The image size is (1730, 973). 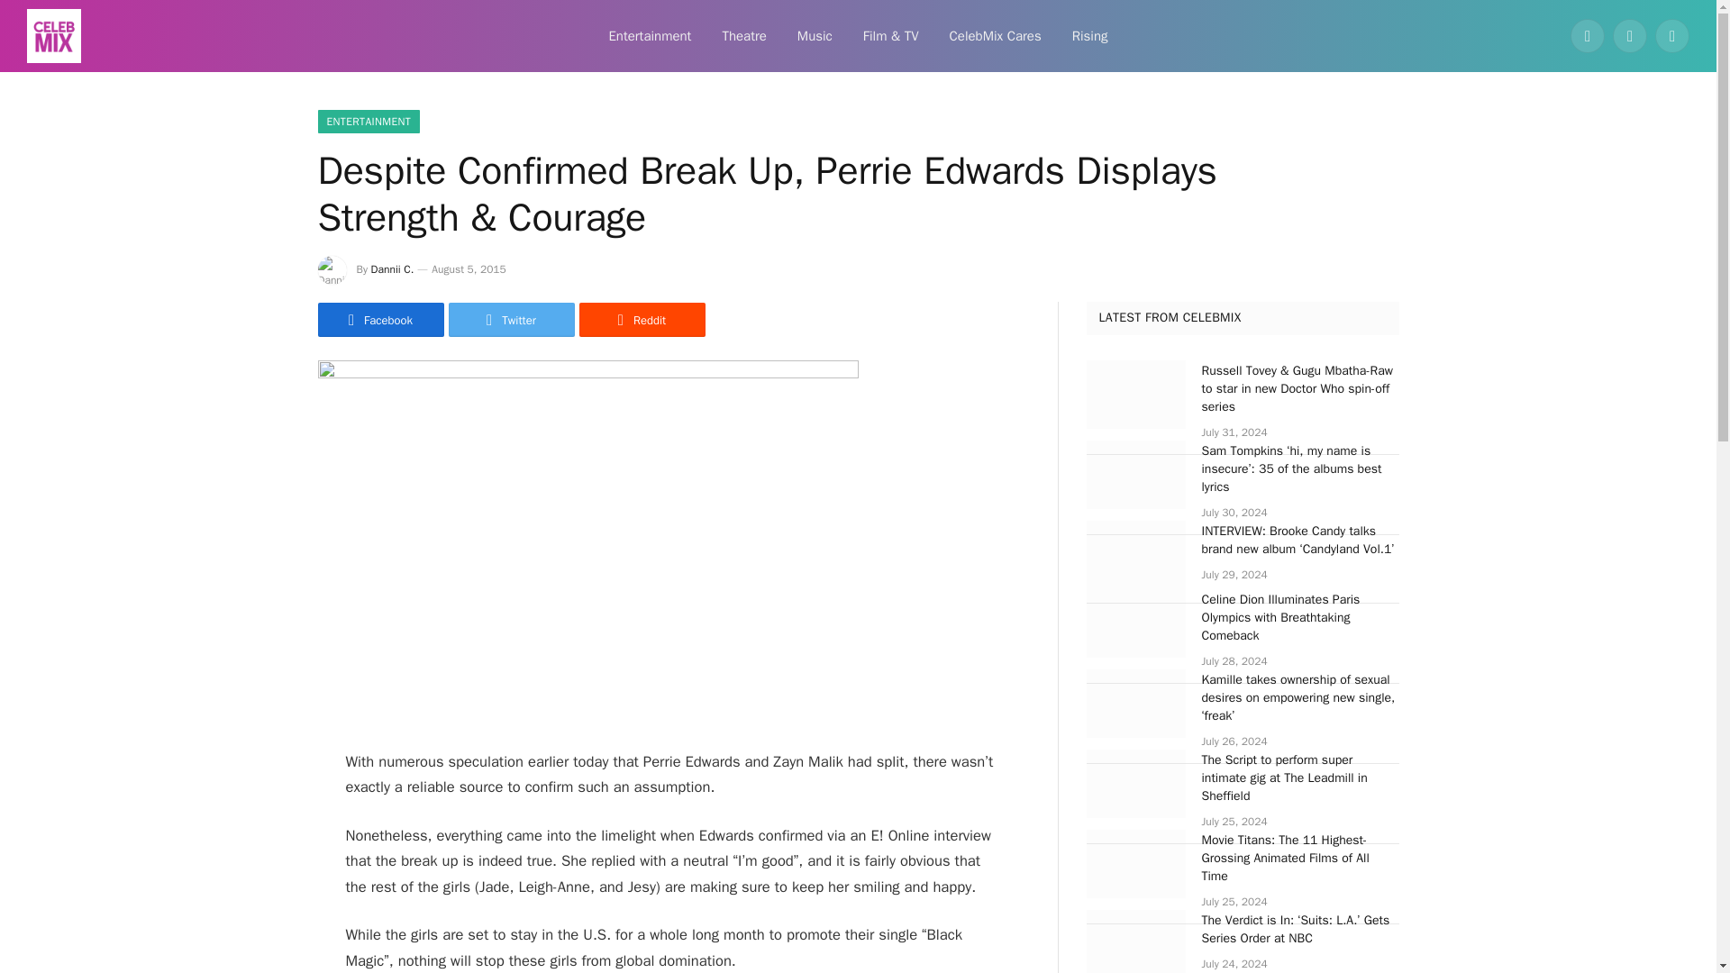 What do you see at coordinates (379, 319) in the screenshot?
I see `Facebook` at bounding box center [379, 319].